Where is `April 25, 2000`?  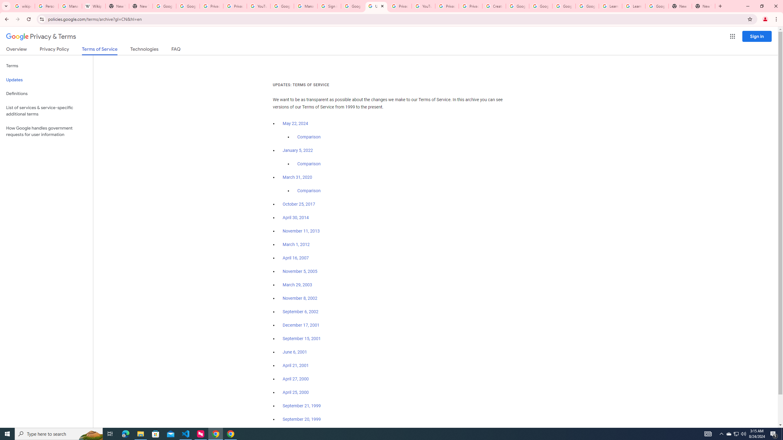
April 25, 2000 is located at coordinates (296, 392).